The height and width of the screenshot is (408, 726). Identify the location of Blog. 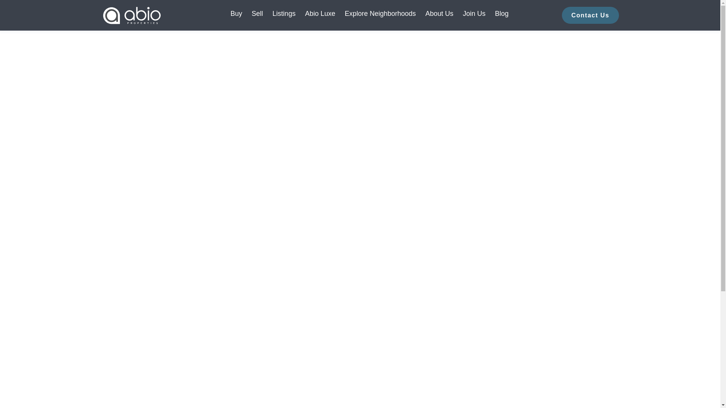
(502, 15).